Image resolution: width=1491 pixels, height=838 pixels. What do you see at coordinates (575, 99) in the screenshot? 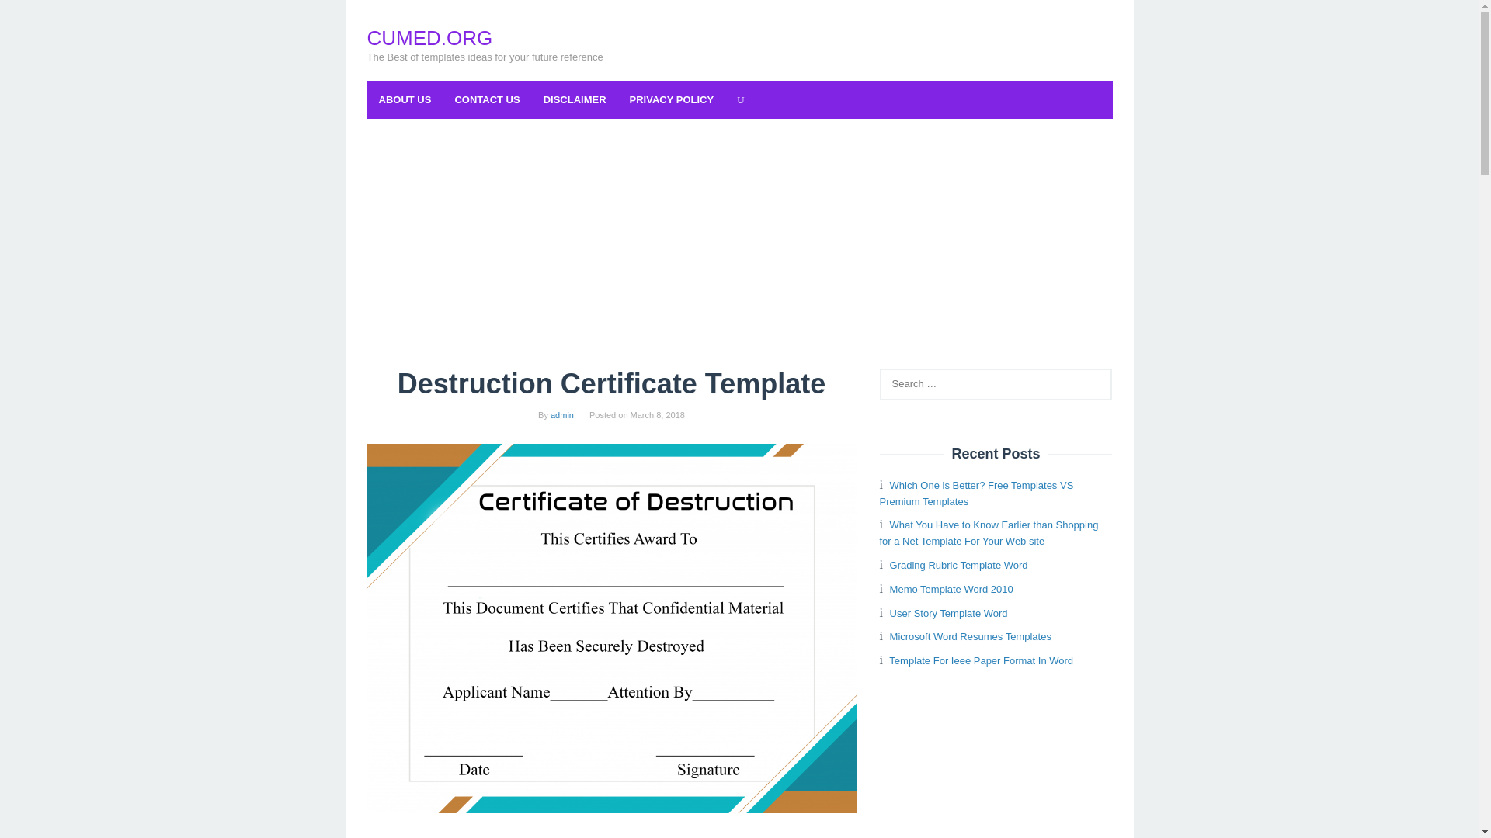
I see `DISCLAIMER` at bounding box center [575, 99].